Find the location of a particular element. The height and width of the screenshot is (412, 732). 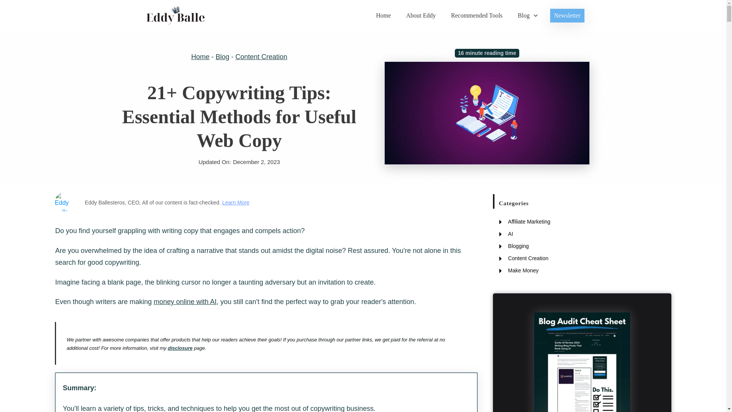

Recommended Tools is located at coordinates (477, 15).